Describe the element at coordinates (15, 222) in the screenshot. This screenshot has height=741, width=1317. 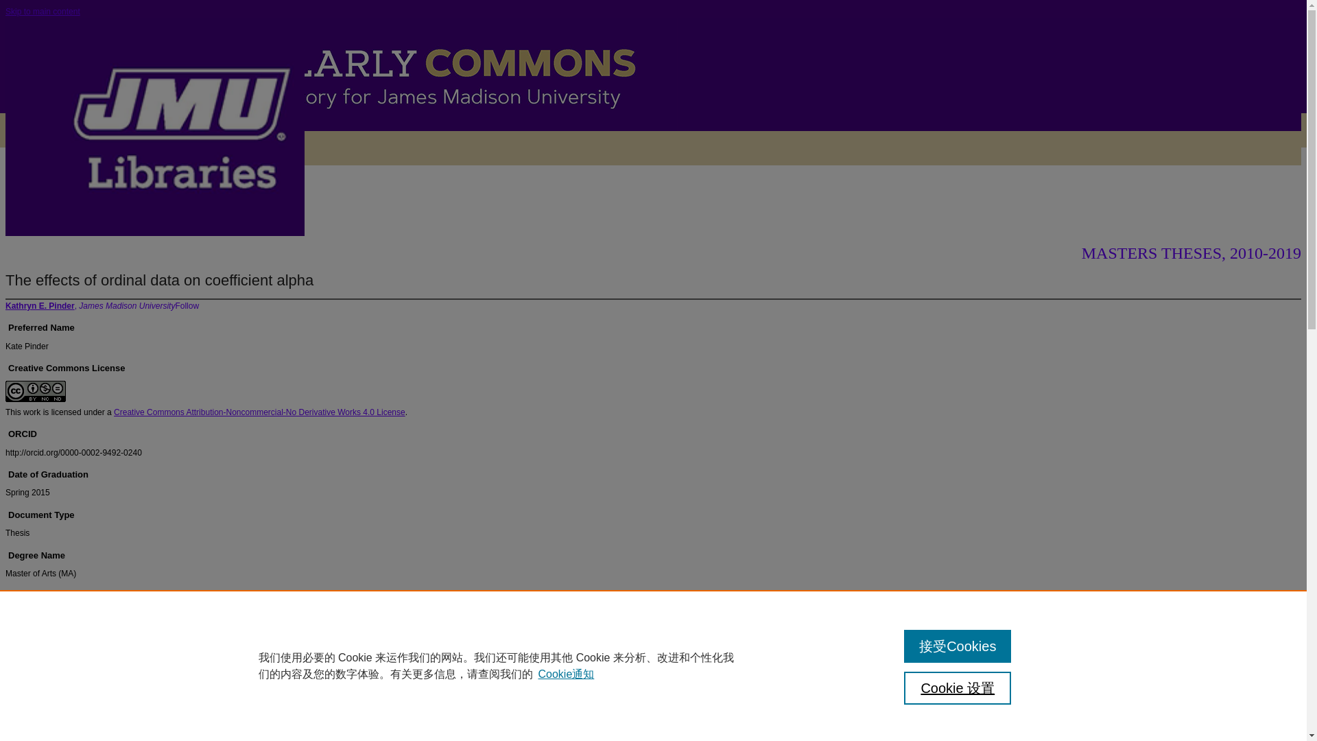
I see `Home` at that location.